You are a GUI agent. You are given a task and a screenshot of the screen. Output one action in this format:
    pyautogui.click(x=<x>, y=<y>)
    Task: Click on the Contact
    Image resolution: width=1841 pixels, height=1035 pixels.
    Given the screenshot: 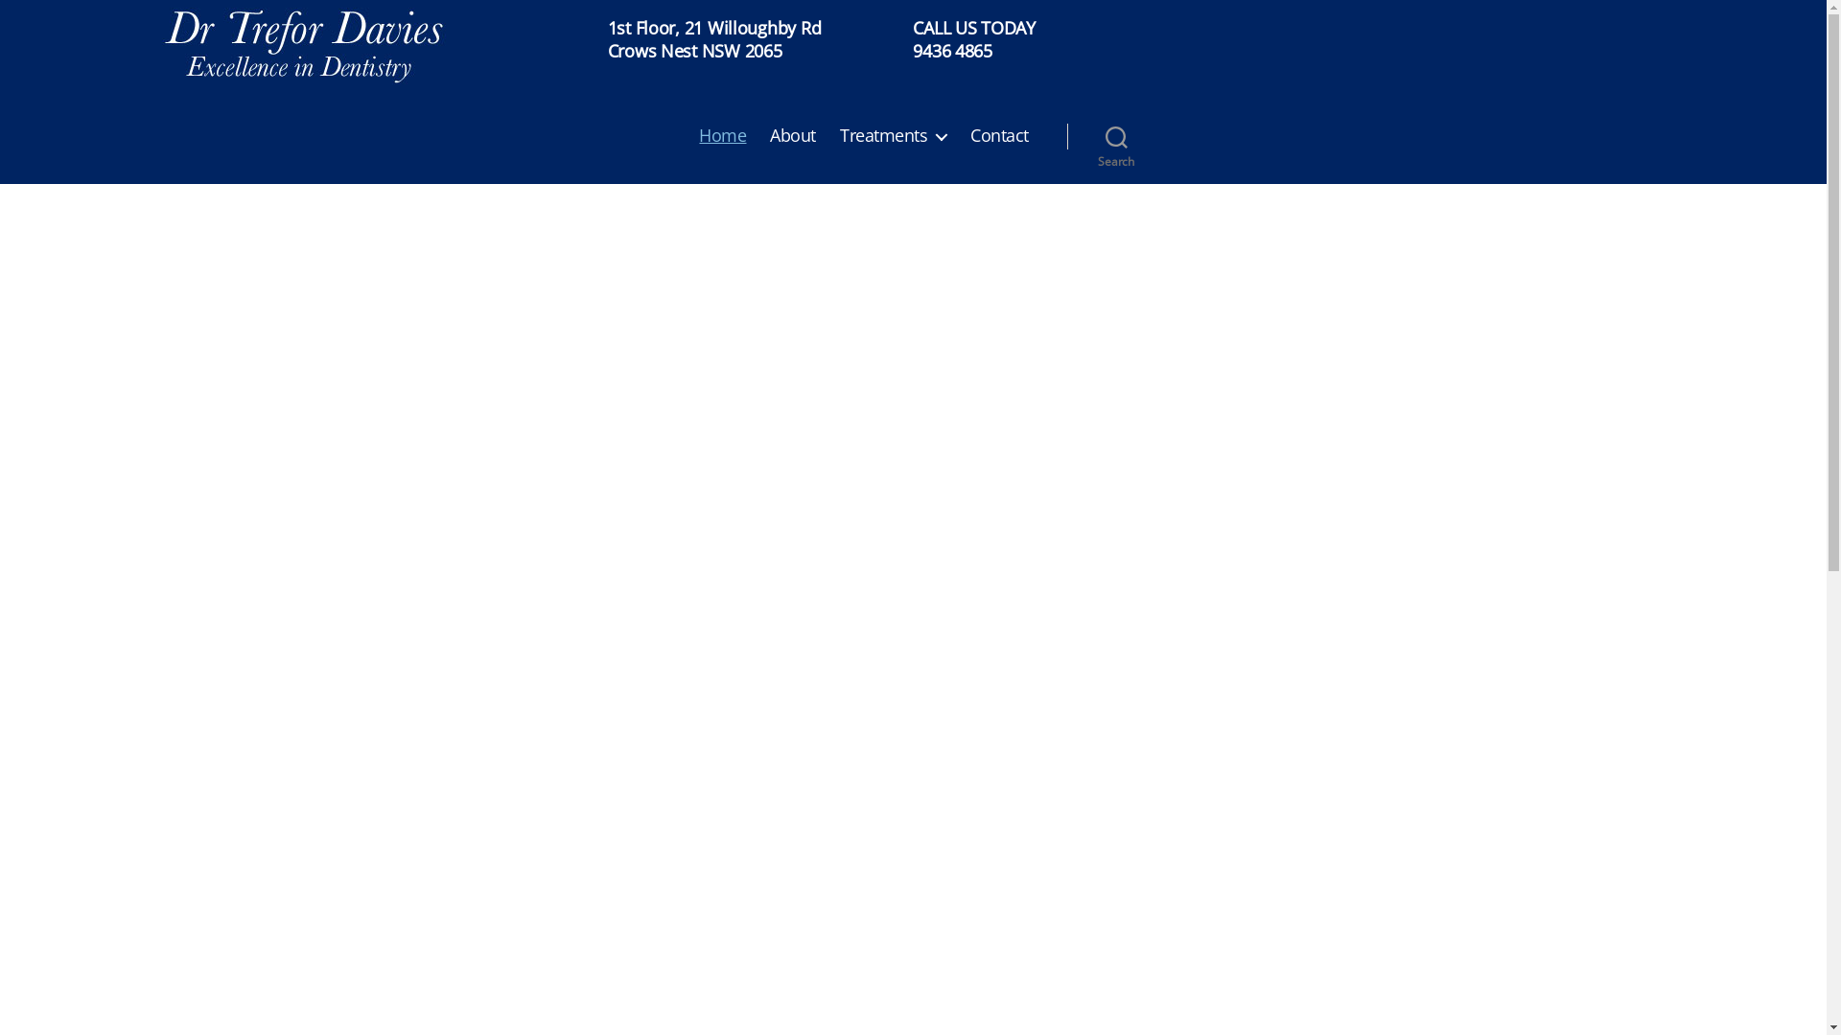 What is the action you would take?
    pyautogui.click(x=999, y=136)
    